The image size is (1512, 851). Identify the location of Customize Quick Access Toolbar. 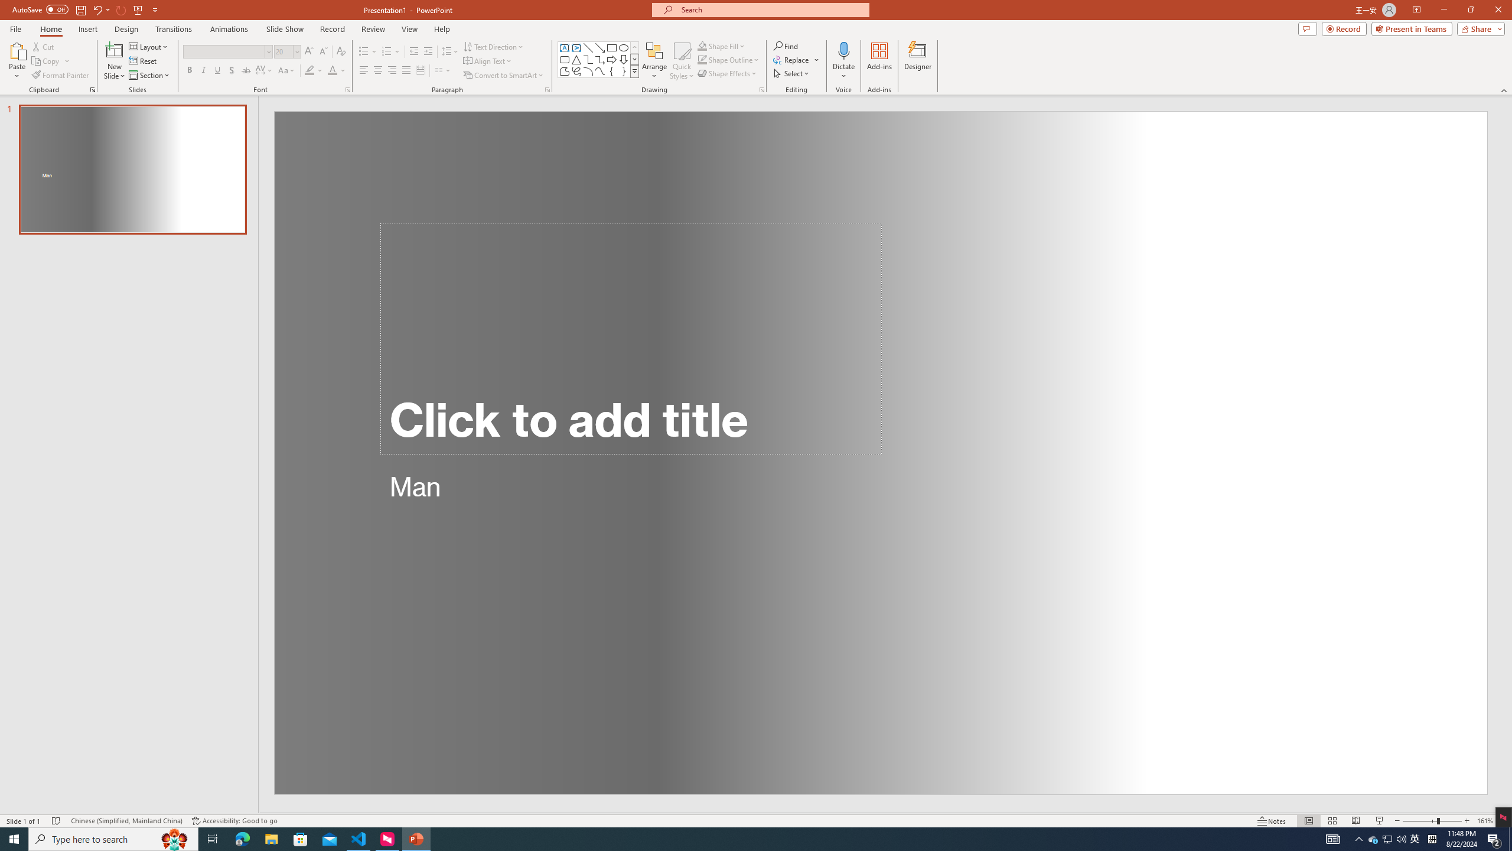
(155, 9).